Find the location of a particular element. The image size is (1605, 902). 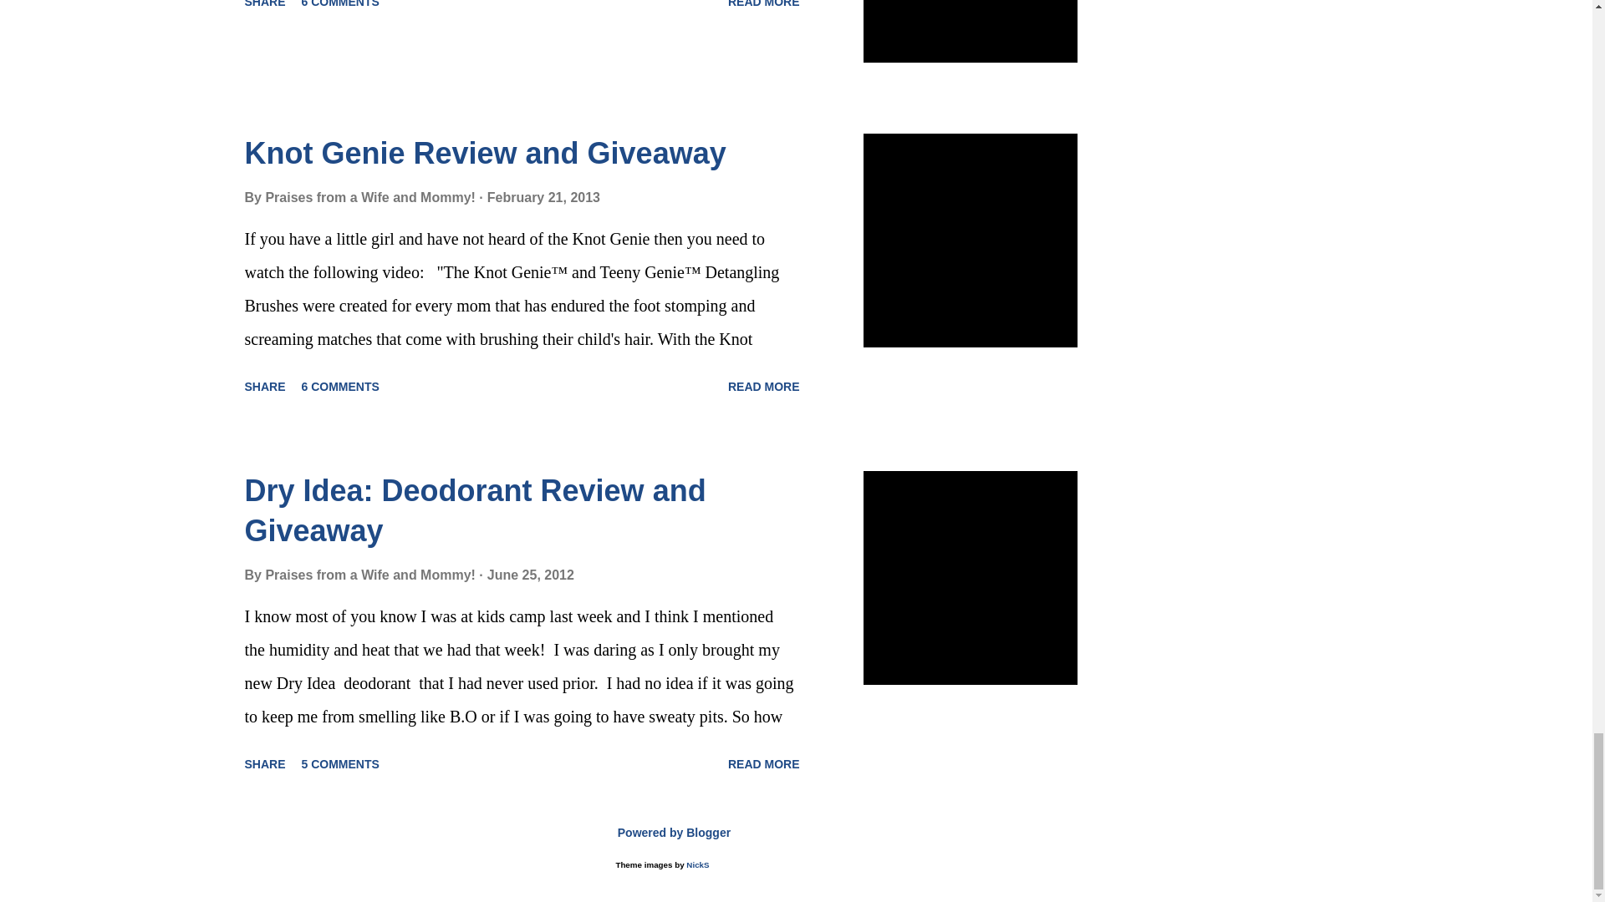

Knot Genie Review and Giveaway is located at coordinates (484, 154).